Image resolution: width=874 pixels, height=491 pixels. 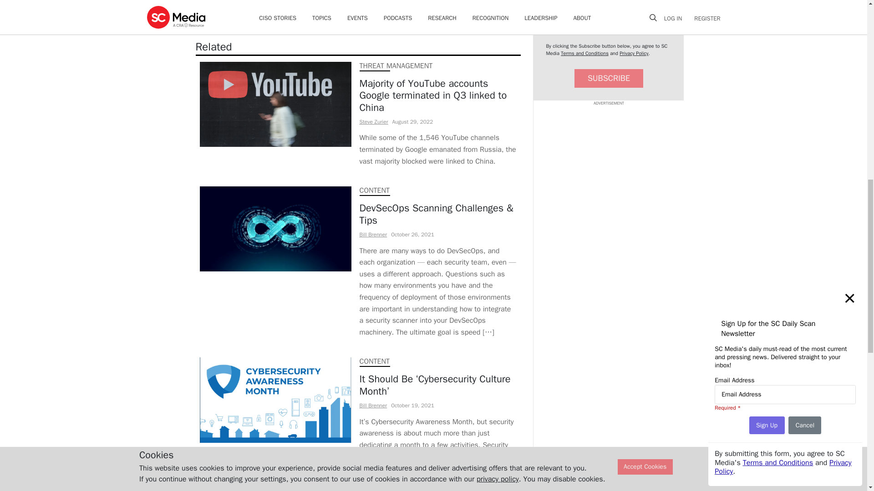 What do you see at coordinates (373, 234) in the screenshot?
I see `Bill Brenner` at bounding box center [373, 234].